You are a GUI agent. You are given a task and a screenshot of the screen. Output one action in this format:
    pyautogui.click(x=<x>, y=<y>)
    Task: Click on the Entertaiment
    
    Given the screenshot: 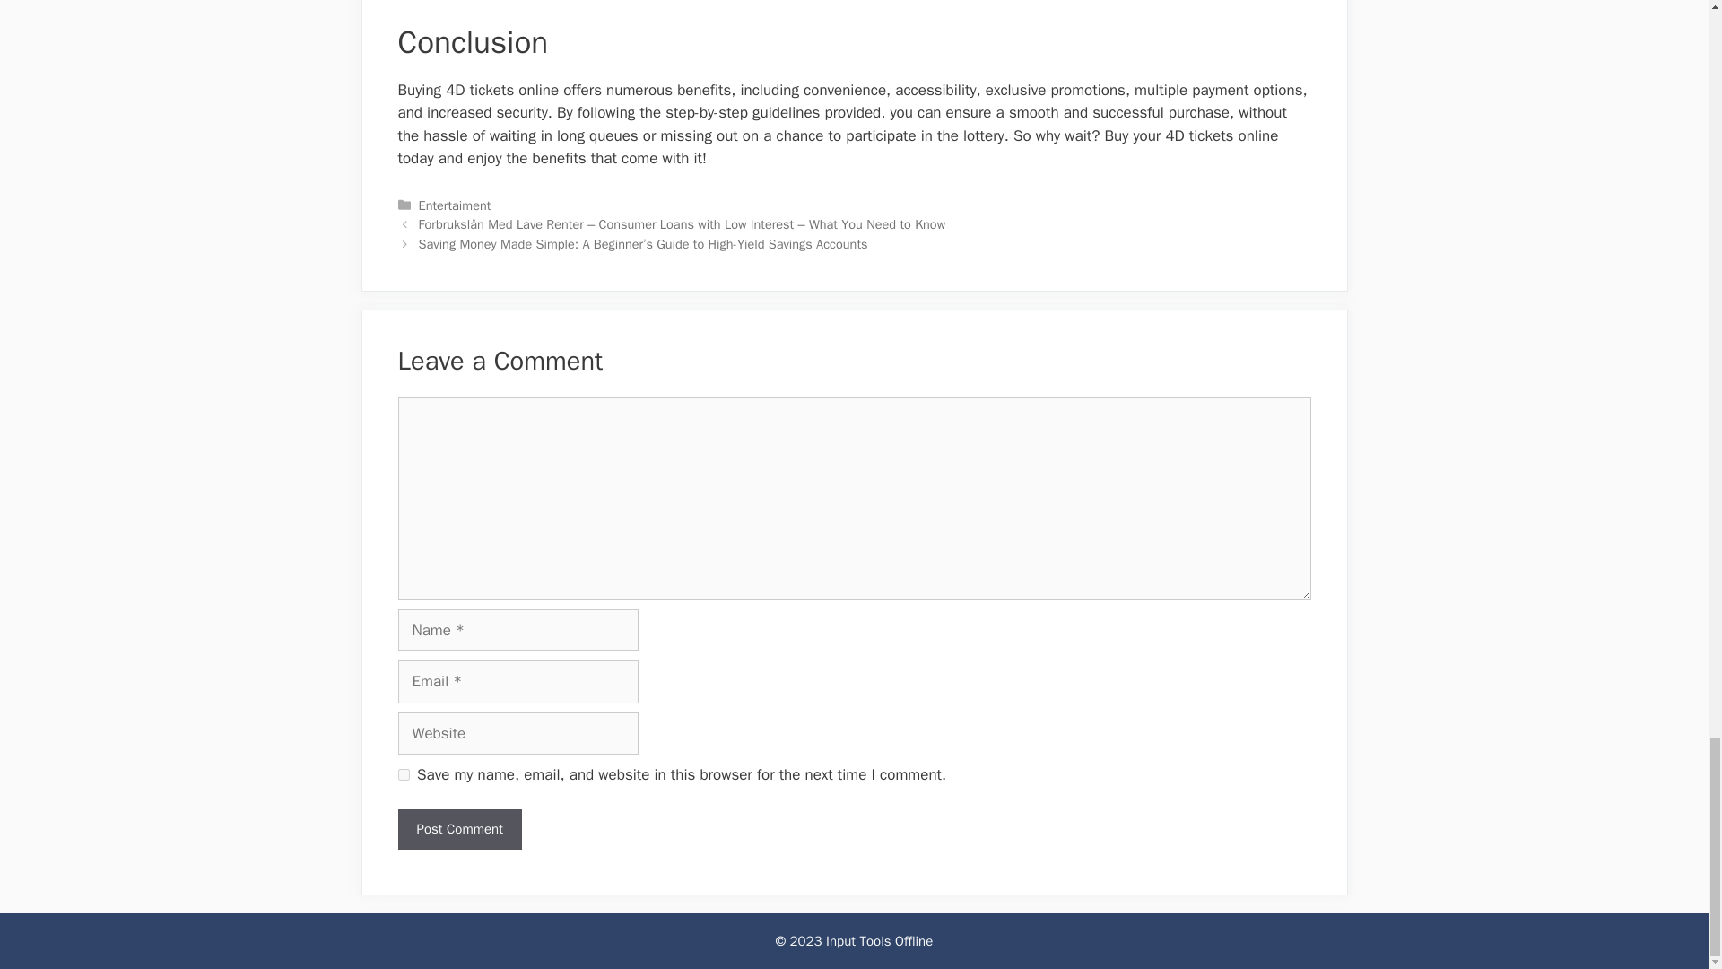 What is the action you would take?
    pyautogui.click(x=454, y=205)
    